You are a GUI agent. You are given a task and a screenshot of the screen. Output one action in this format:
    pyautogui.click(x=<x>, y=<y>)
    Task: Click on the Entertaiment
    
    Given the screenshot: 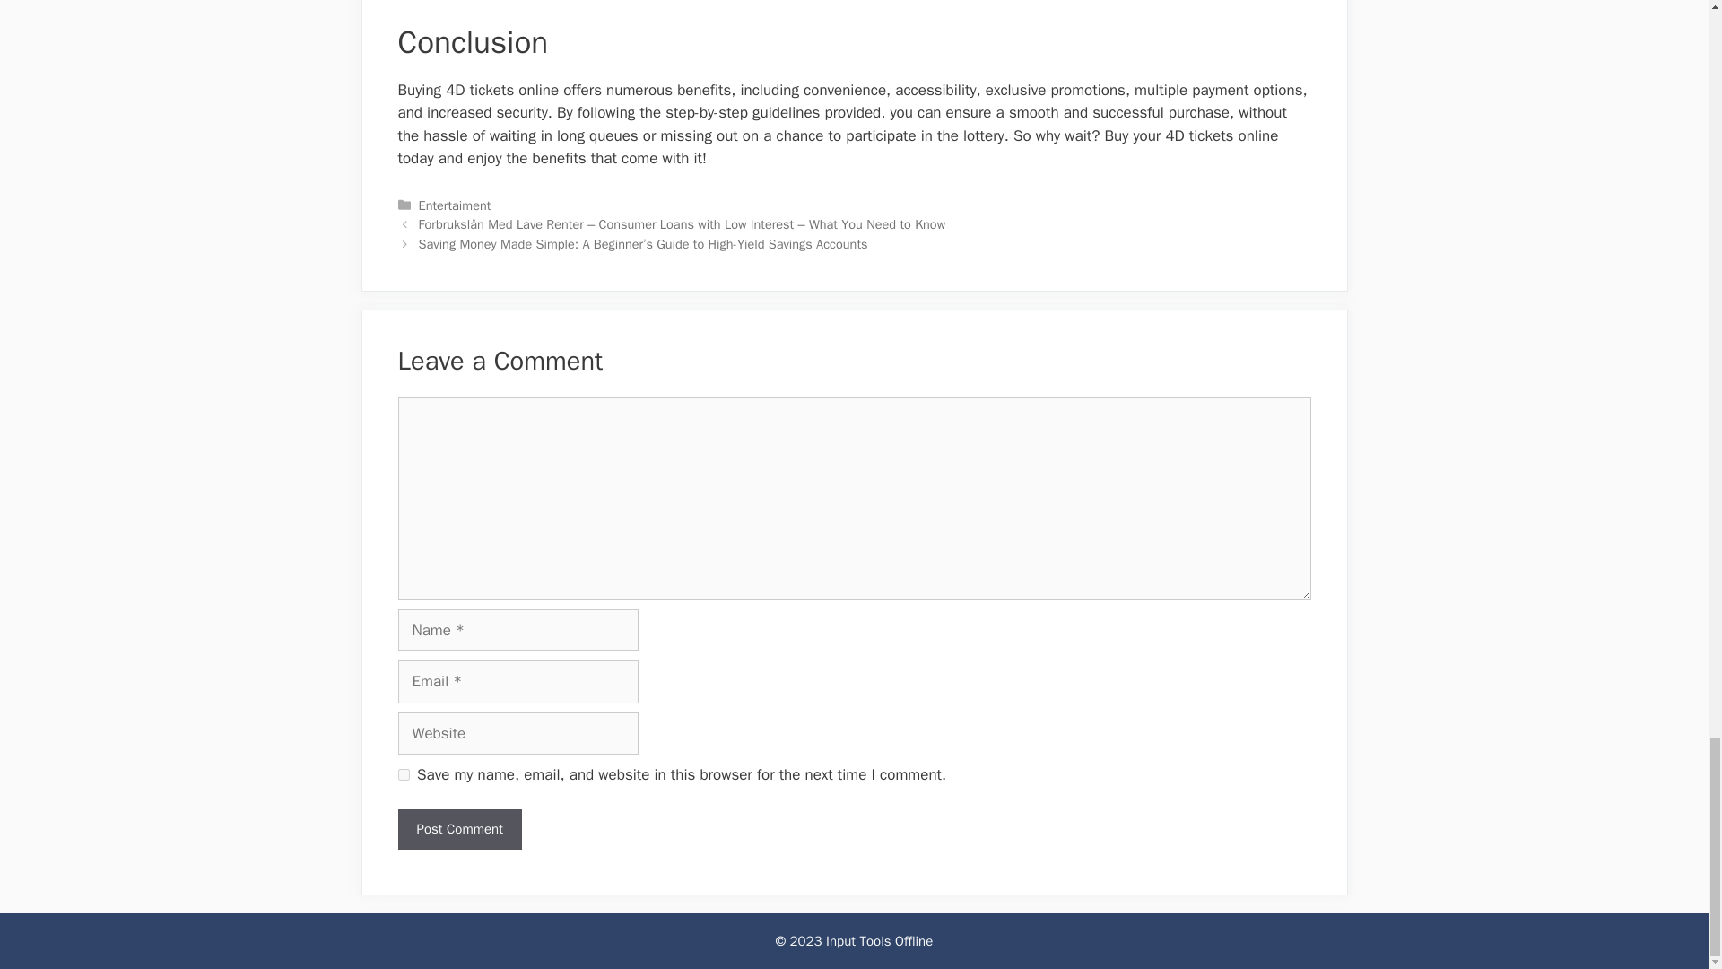 What is the action you would take?
    pyautogui.click(x=454, y=205)
    